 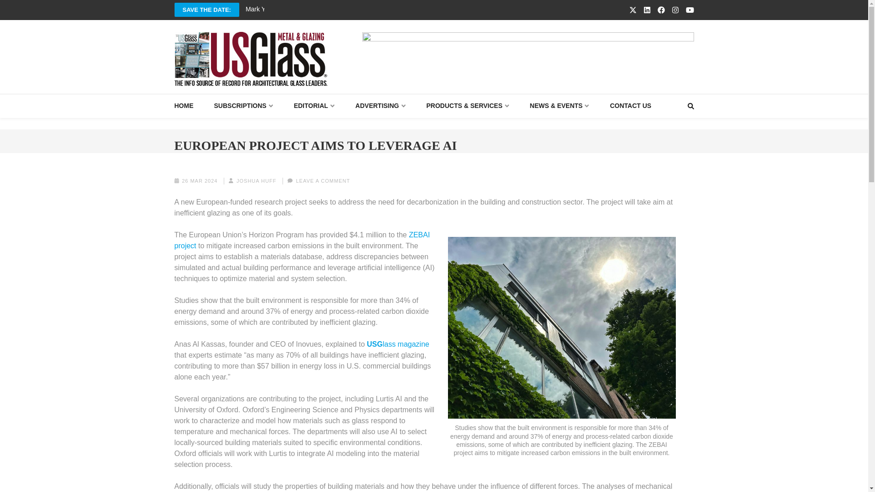 What do you see at coordinates (206, 10) in the screenshot?
I see `SAVE THE DATE:` at bounding box center [206, 10].